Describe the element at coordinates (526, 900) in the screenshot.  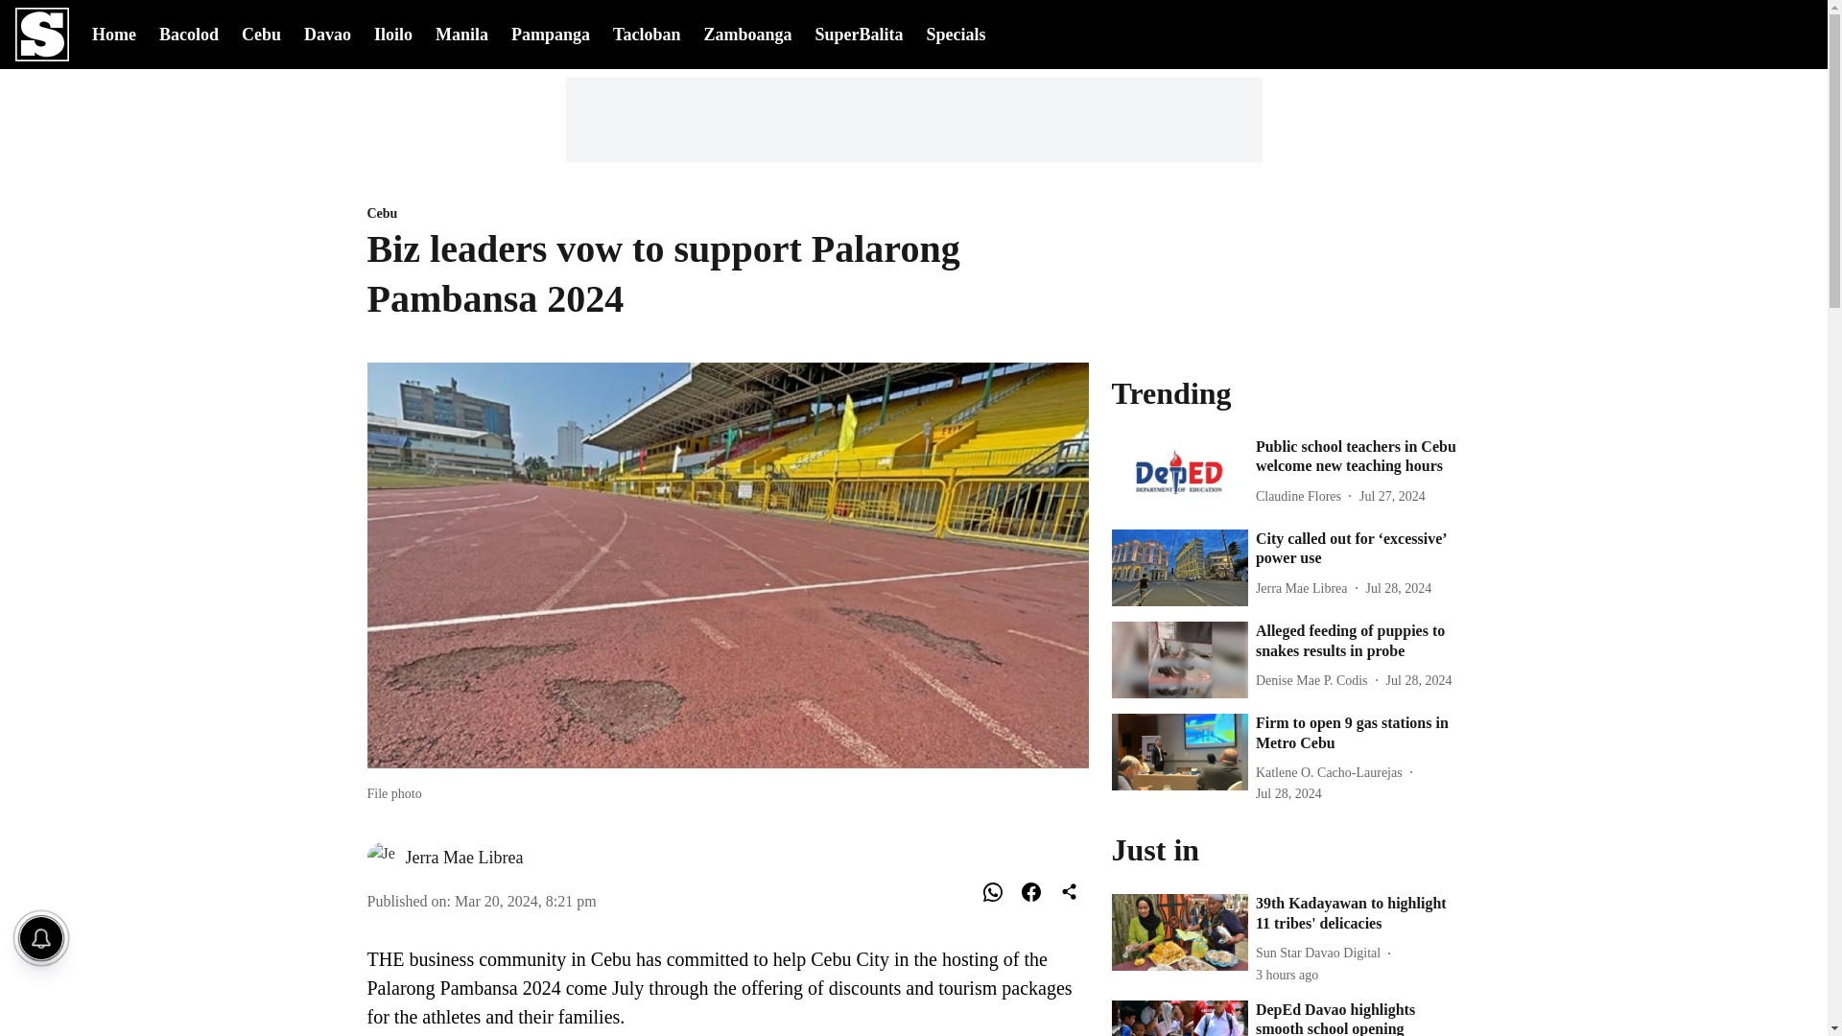
I see `2024-03-20 12:21` at that location.